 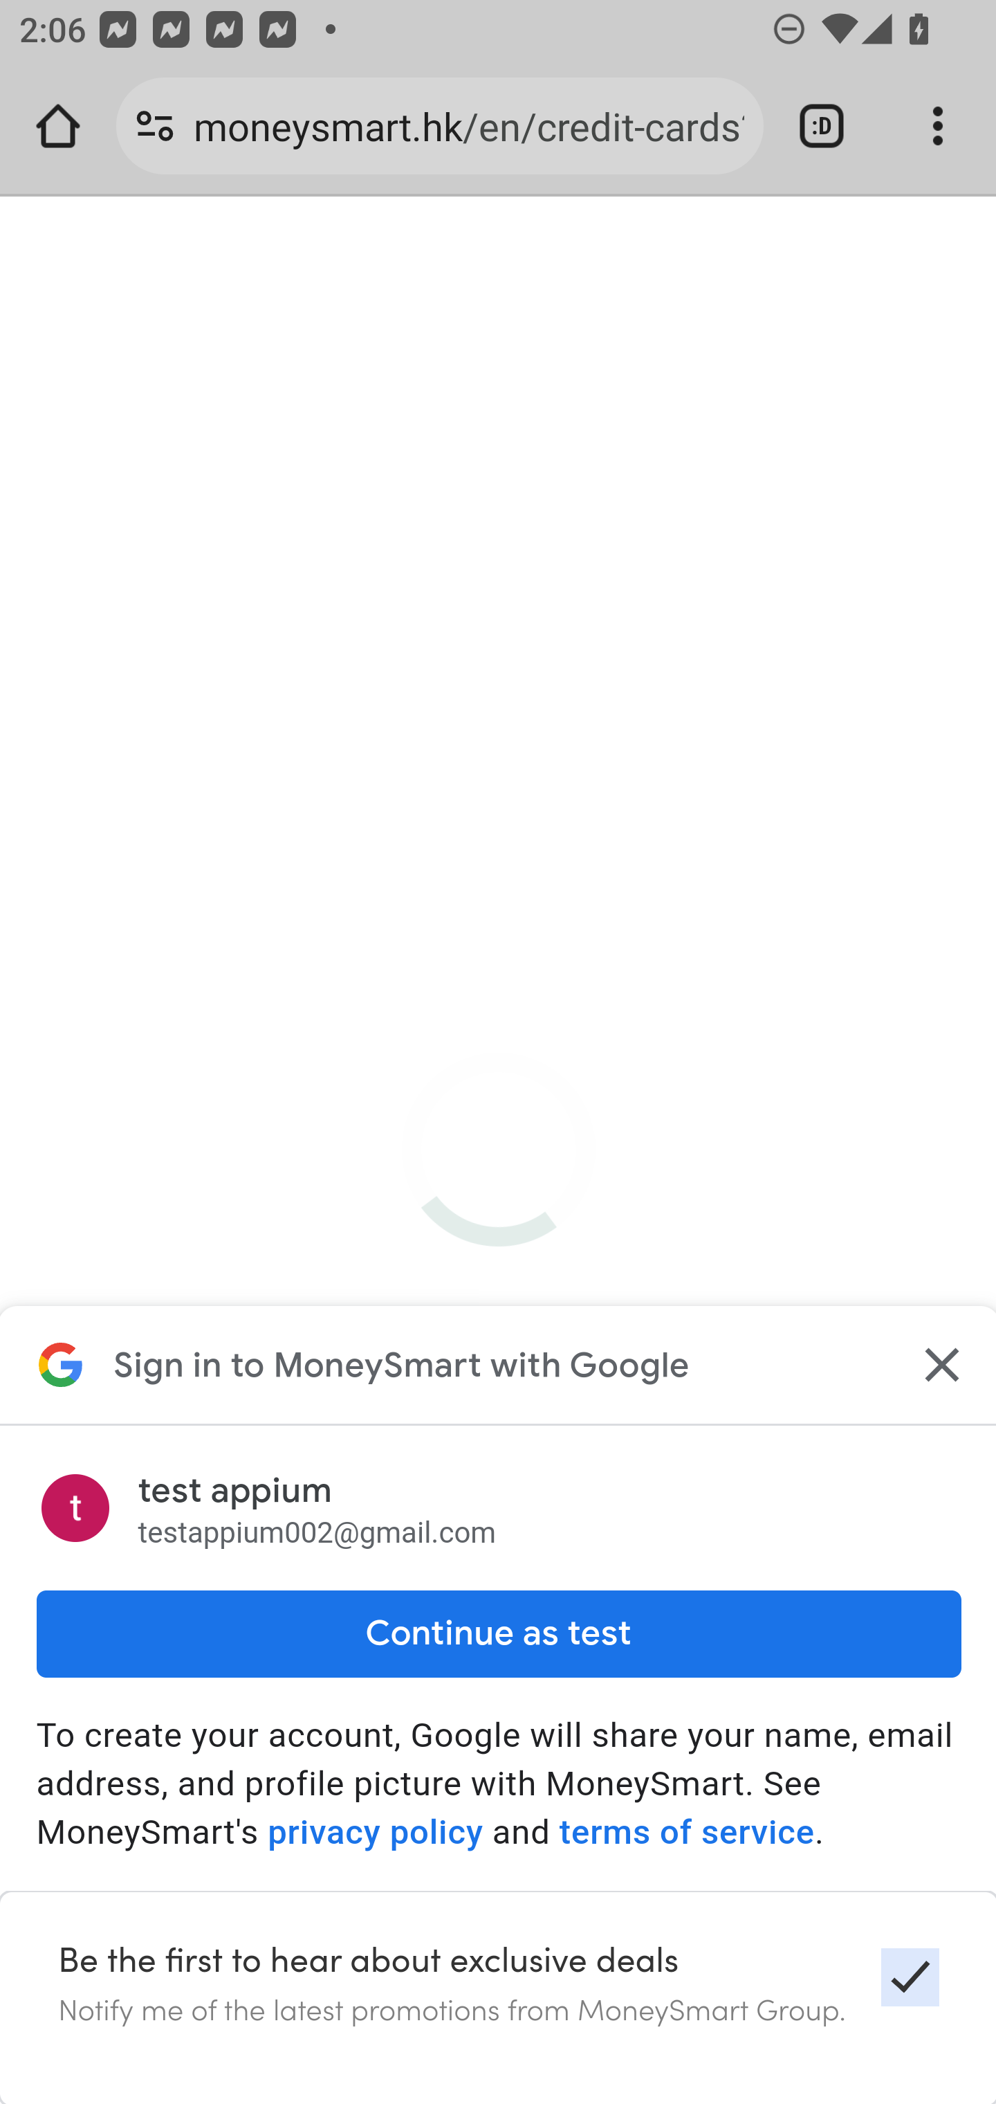 I want to click on privacy policy, so click(x=375, y=1833).